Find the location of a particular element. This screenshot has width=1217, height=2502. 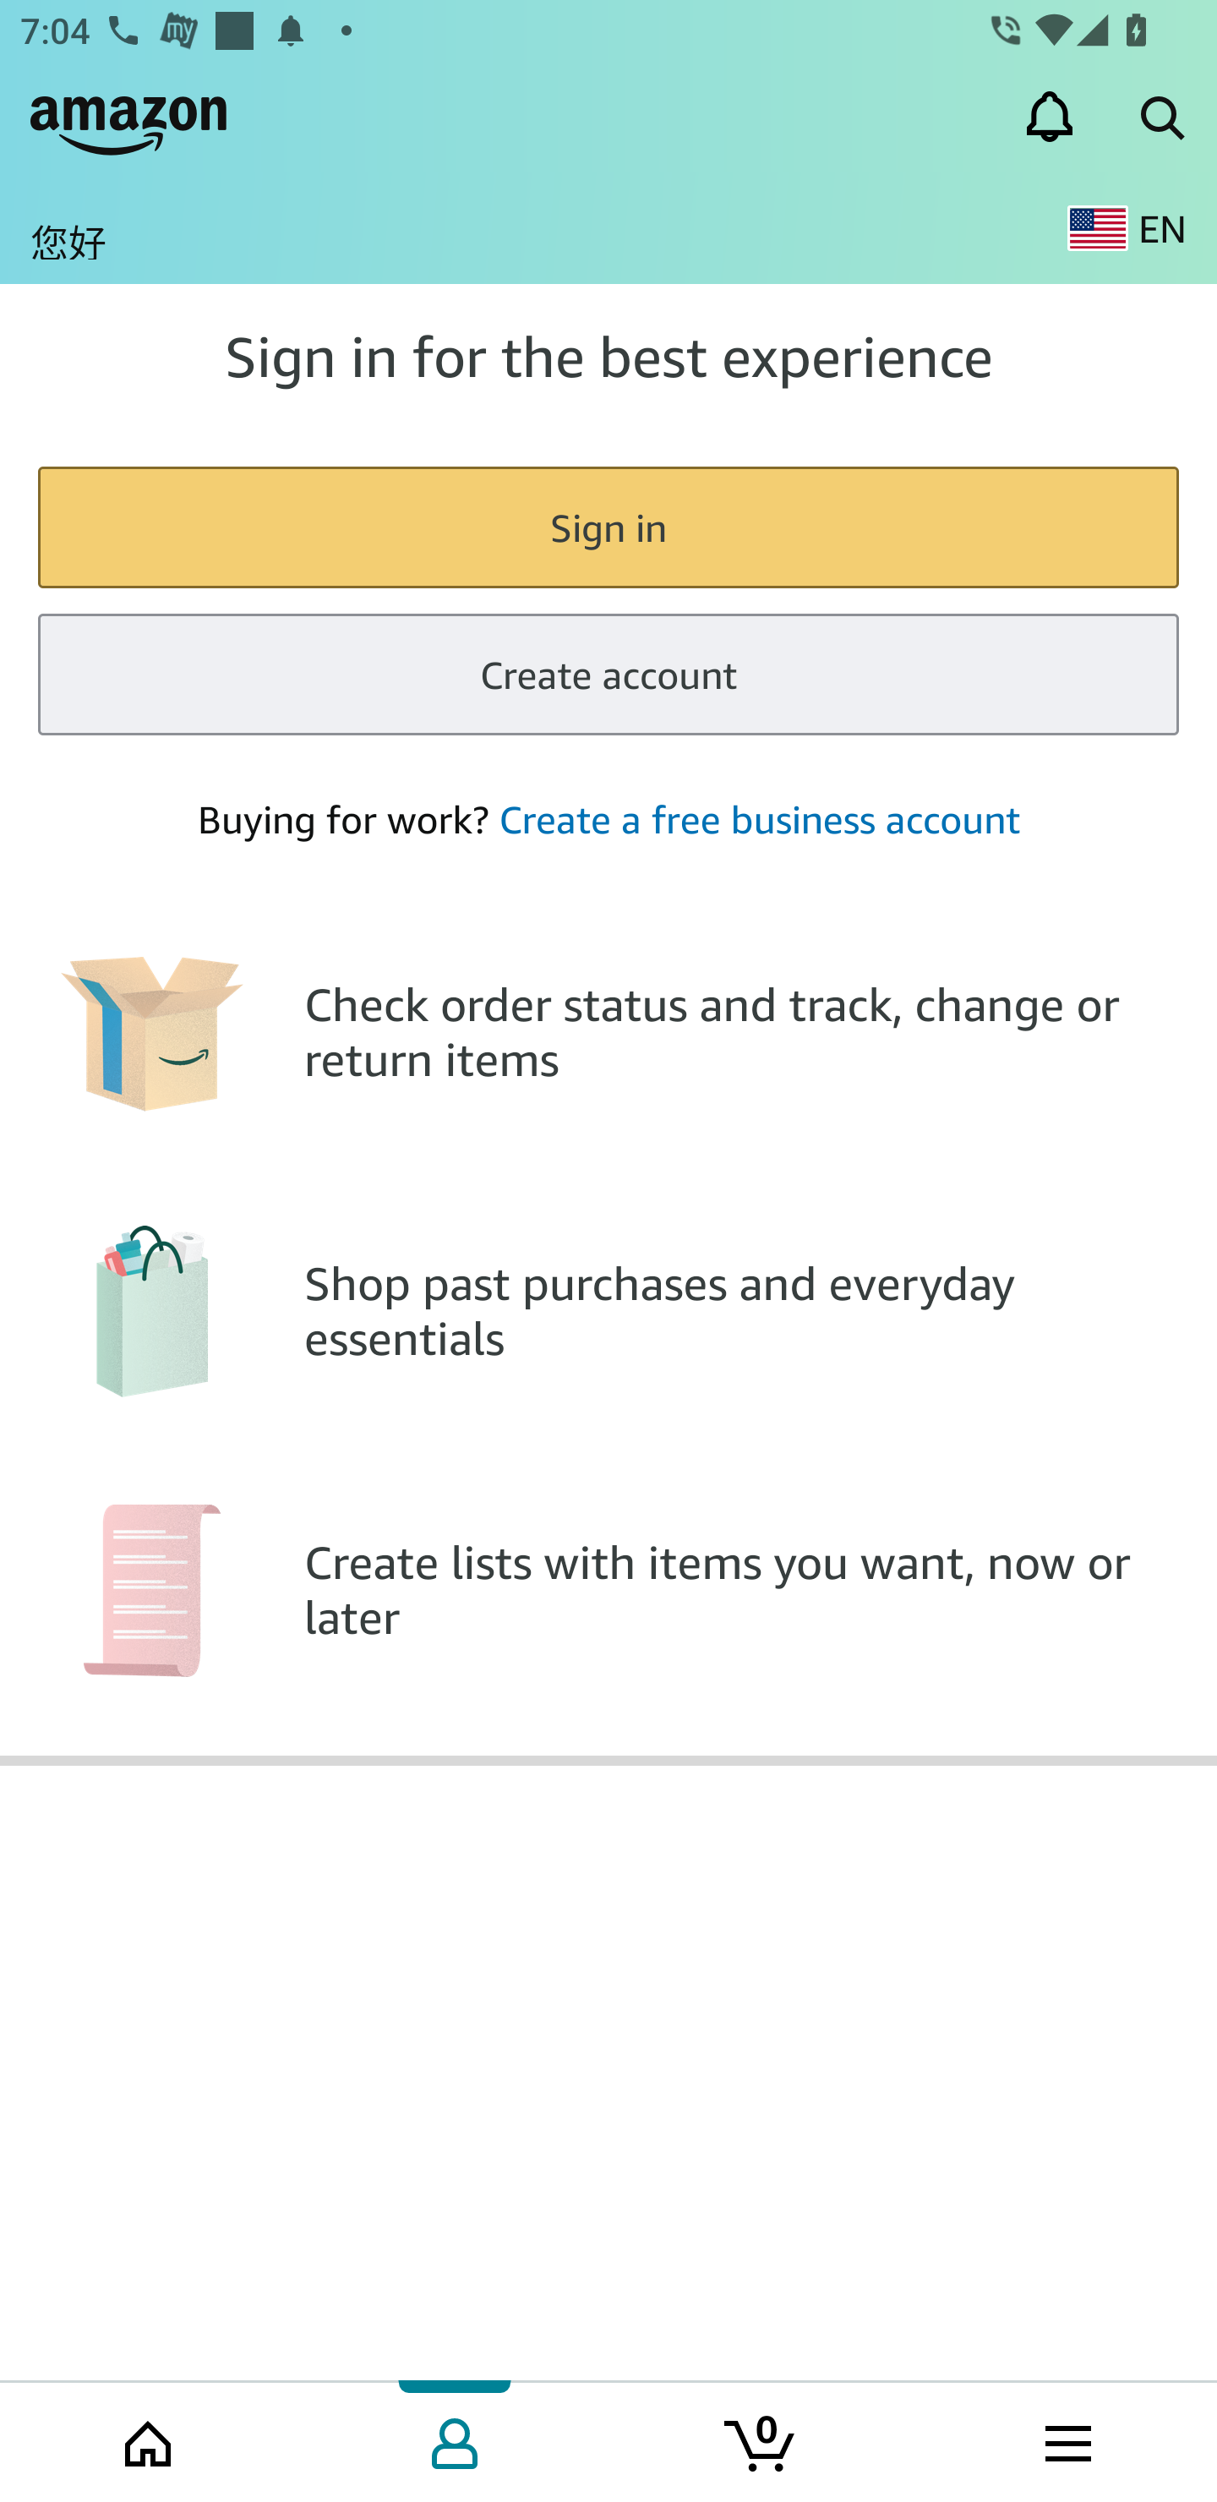

Home Tab 1 of 4 is located at coordinates (150, 2440).